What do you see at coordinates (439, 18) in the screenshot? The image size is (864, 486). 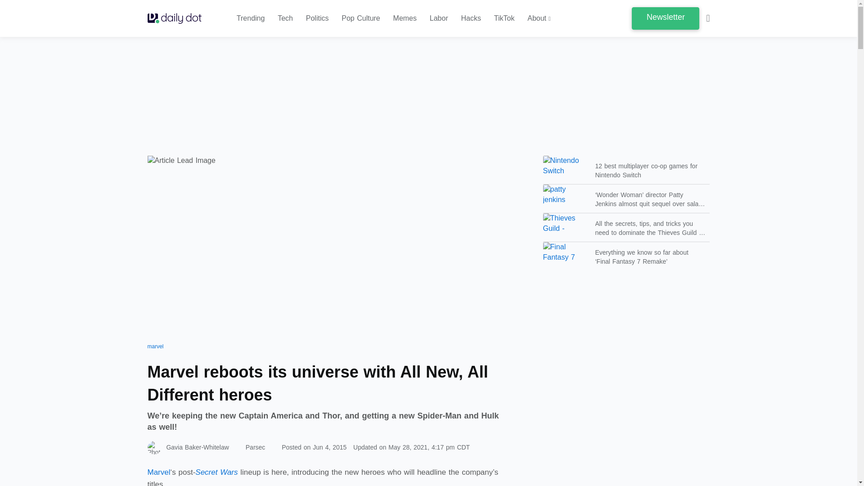 I see `Labor` at bounding box center [439, 18].